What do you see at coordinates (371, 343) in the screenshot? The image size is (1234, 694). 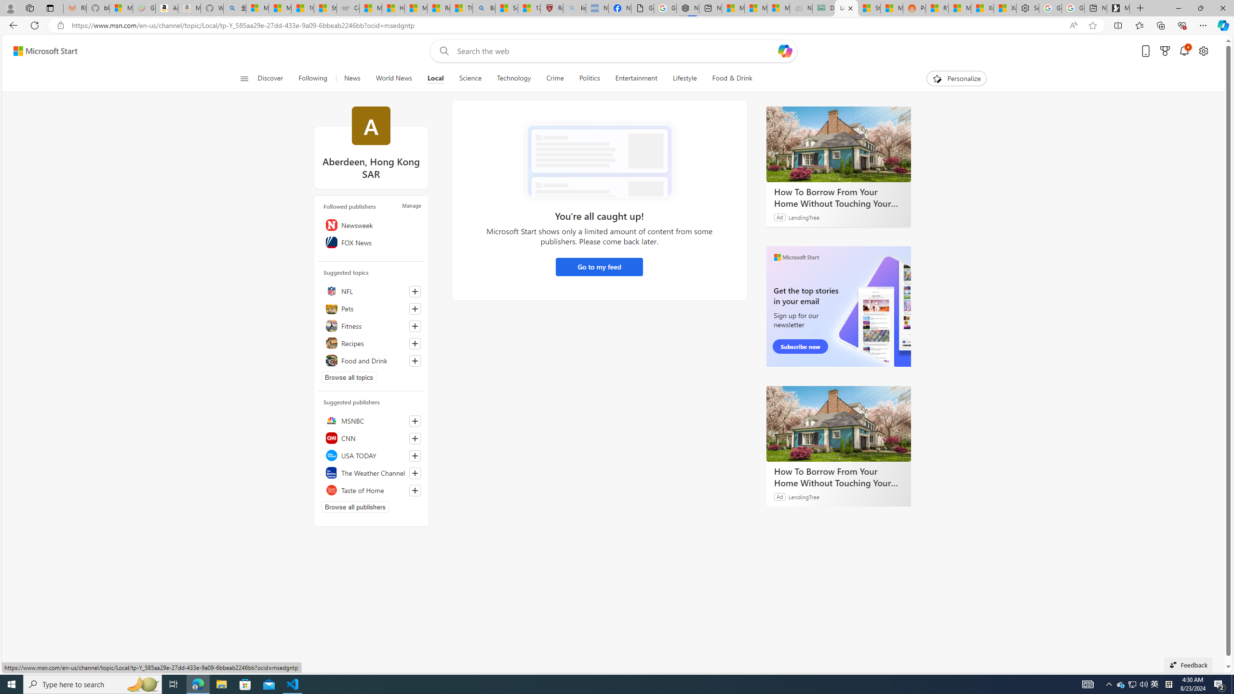 I see `Recipes` at bounding box center [371, 343].